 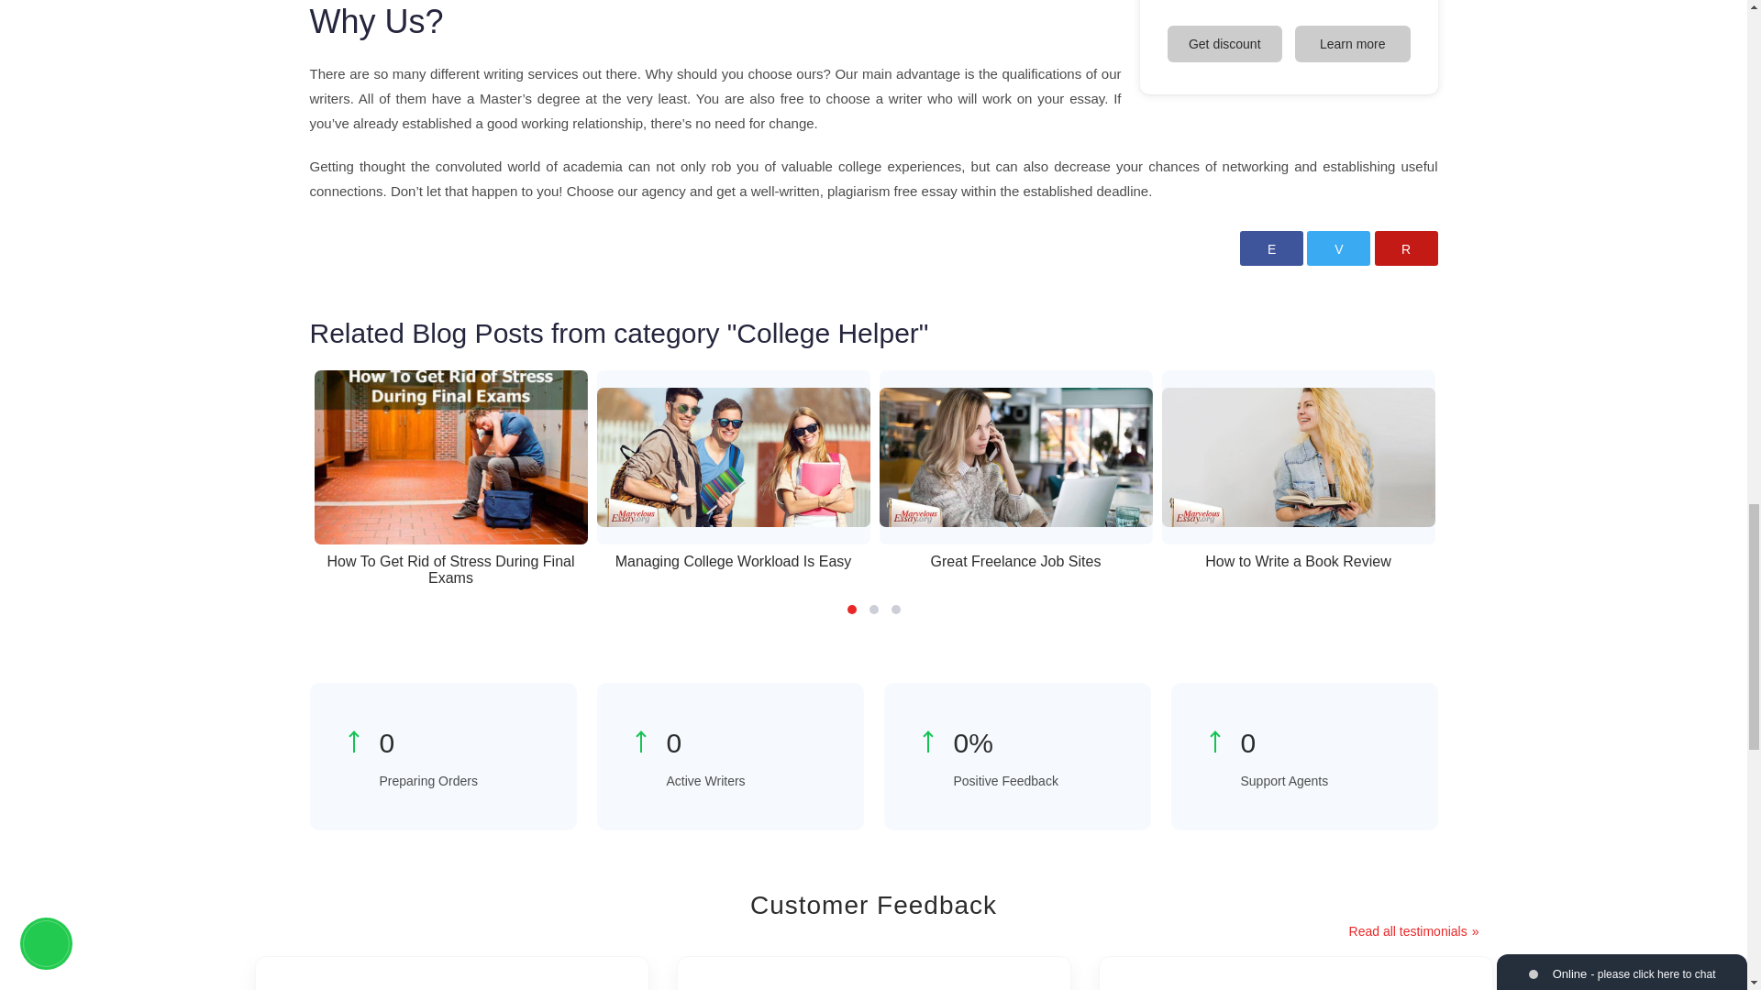 What do you see at coordinates (449, 456) in the screenshot?
I see `How To Get Rid of Stress During Final Exams` at bounding box center [449, 456].